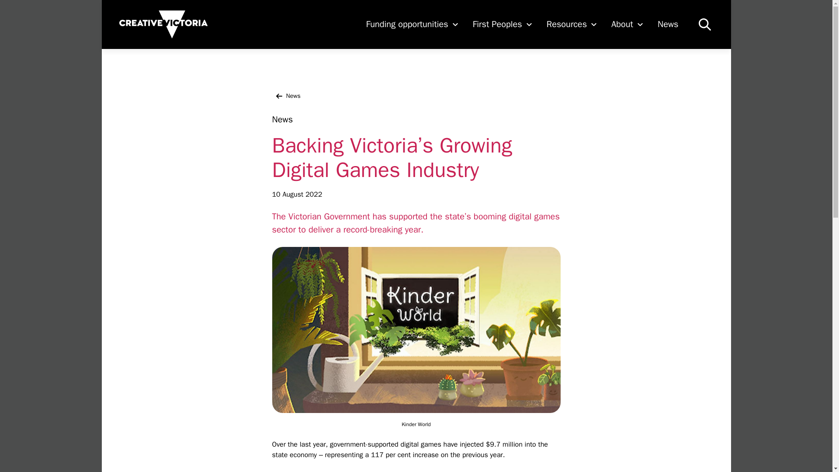 Image resolution: width=839 pixels, height=472 pixels. What do you see at coordinates (572, 24) in the screenshot?
I see `Resources` at bounding box center [572, 24].